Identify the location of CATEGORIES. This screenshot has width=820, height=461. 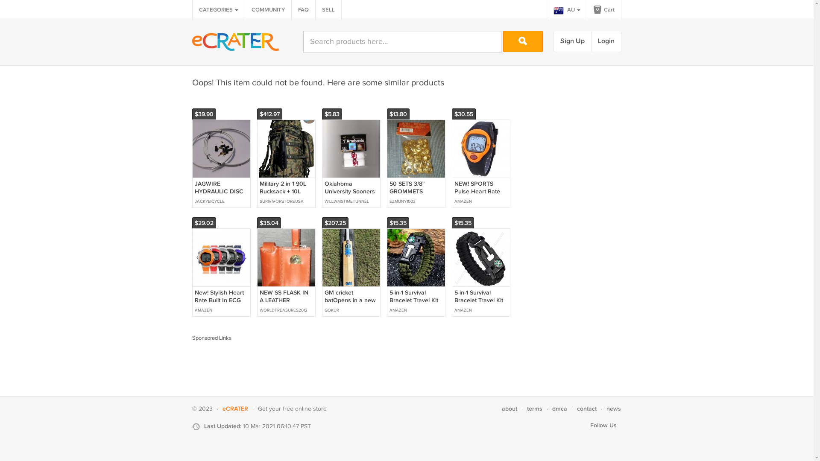
(219, 10).